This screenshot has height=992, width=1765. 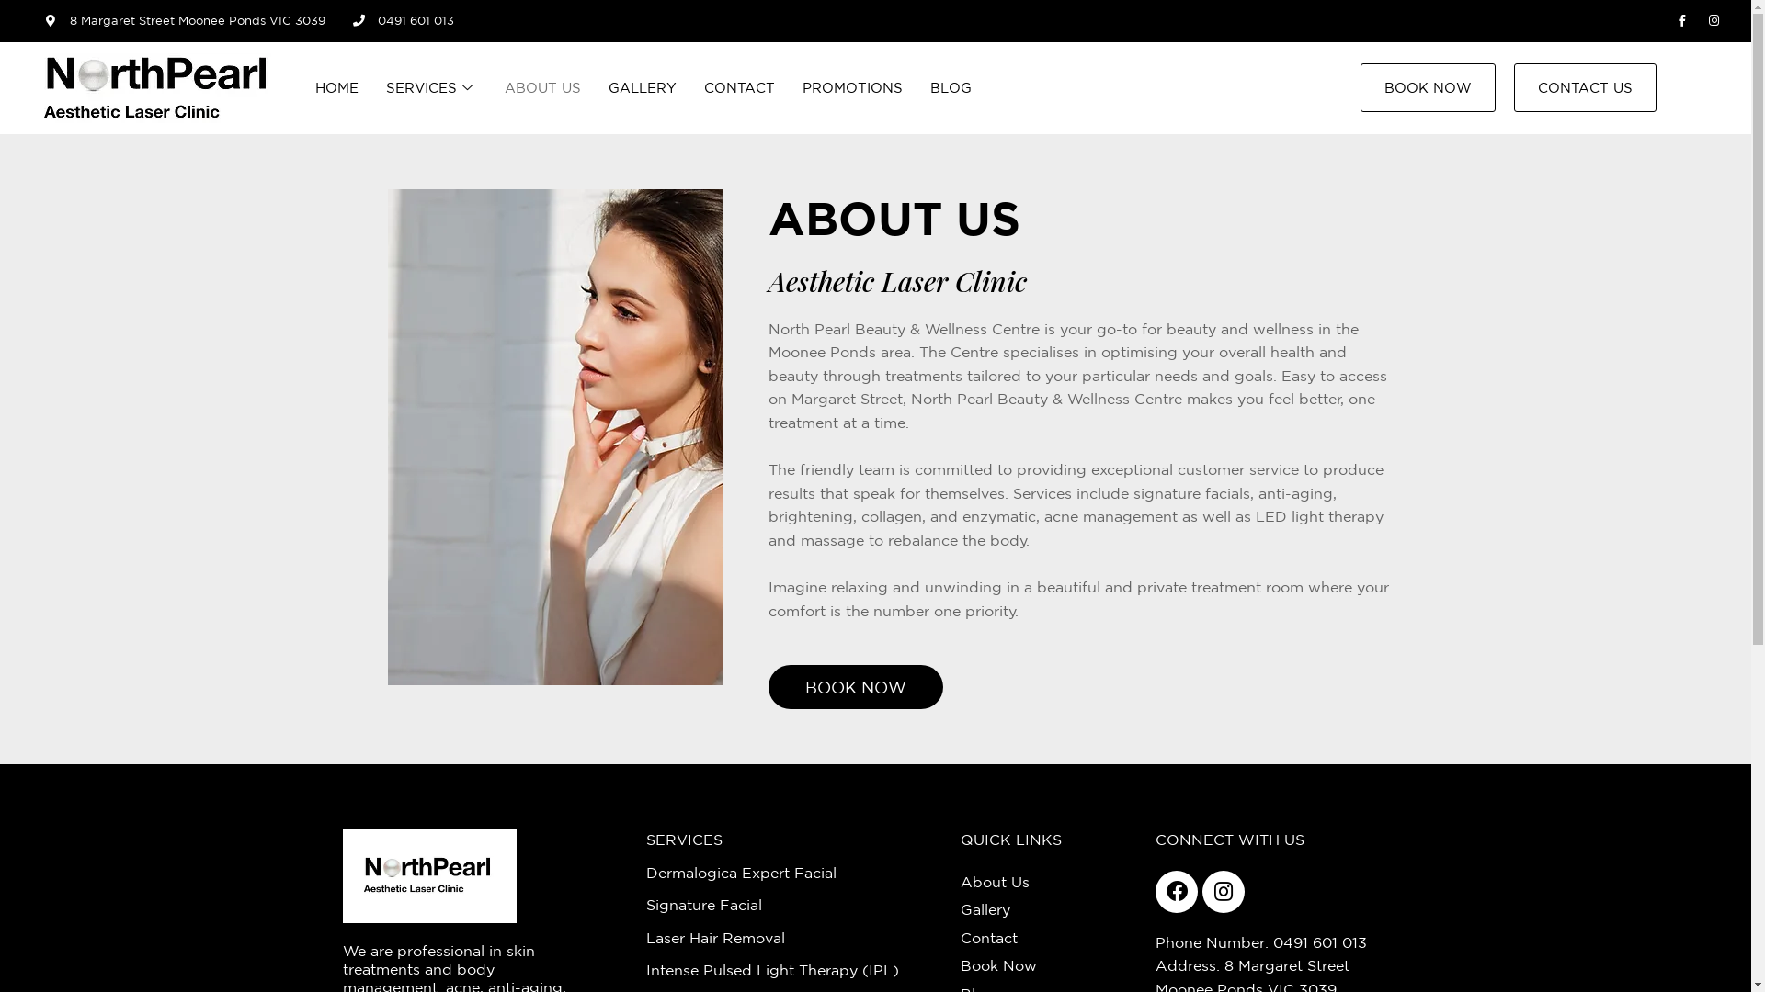 What do you see at coordinates (542, 88) in the screenshot?
I see `ABOUT US` at bounding box center [542, 88].